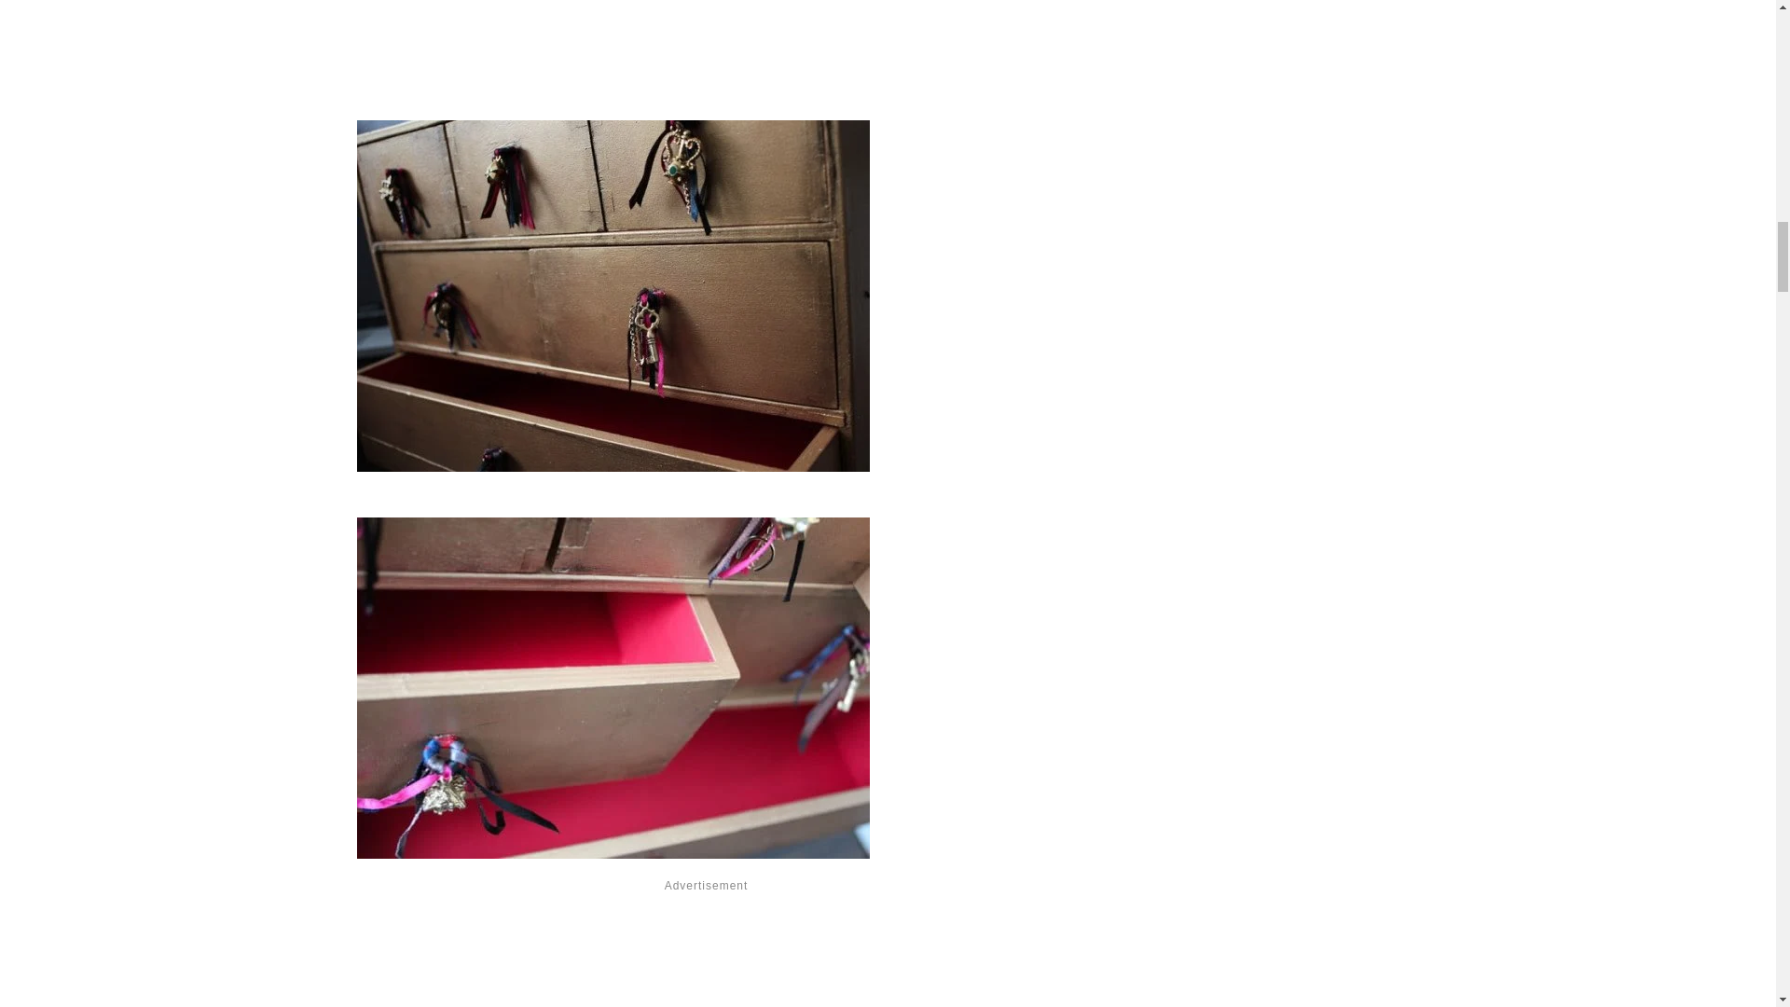 The height and width of the screenshot is (1007, 1790). Describe the element at coordinates (612, 296) in the screenshot. I see `Pimpin' the MOPPE drawers 4` at that location.